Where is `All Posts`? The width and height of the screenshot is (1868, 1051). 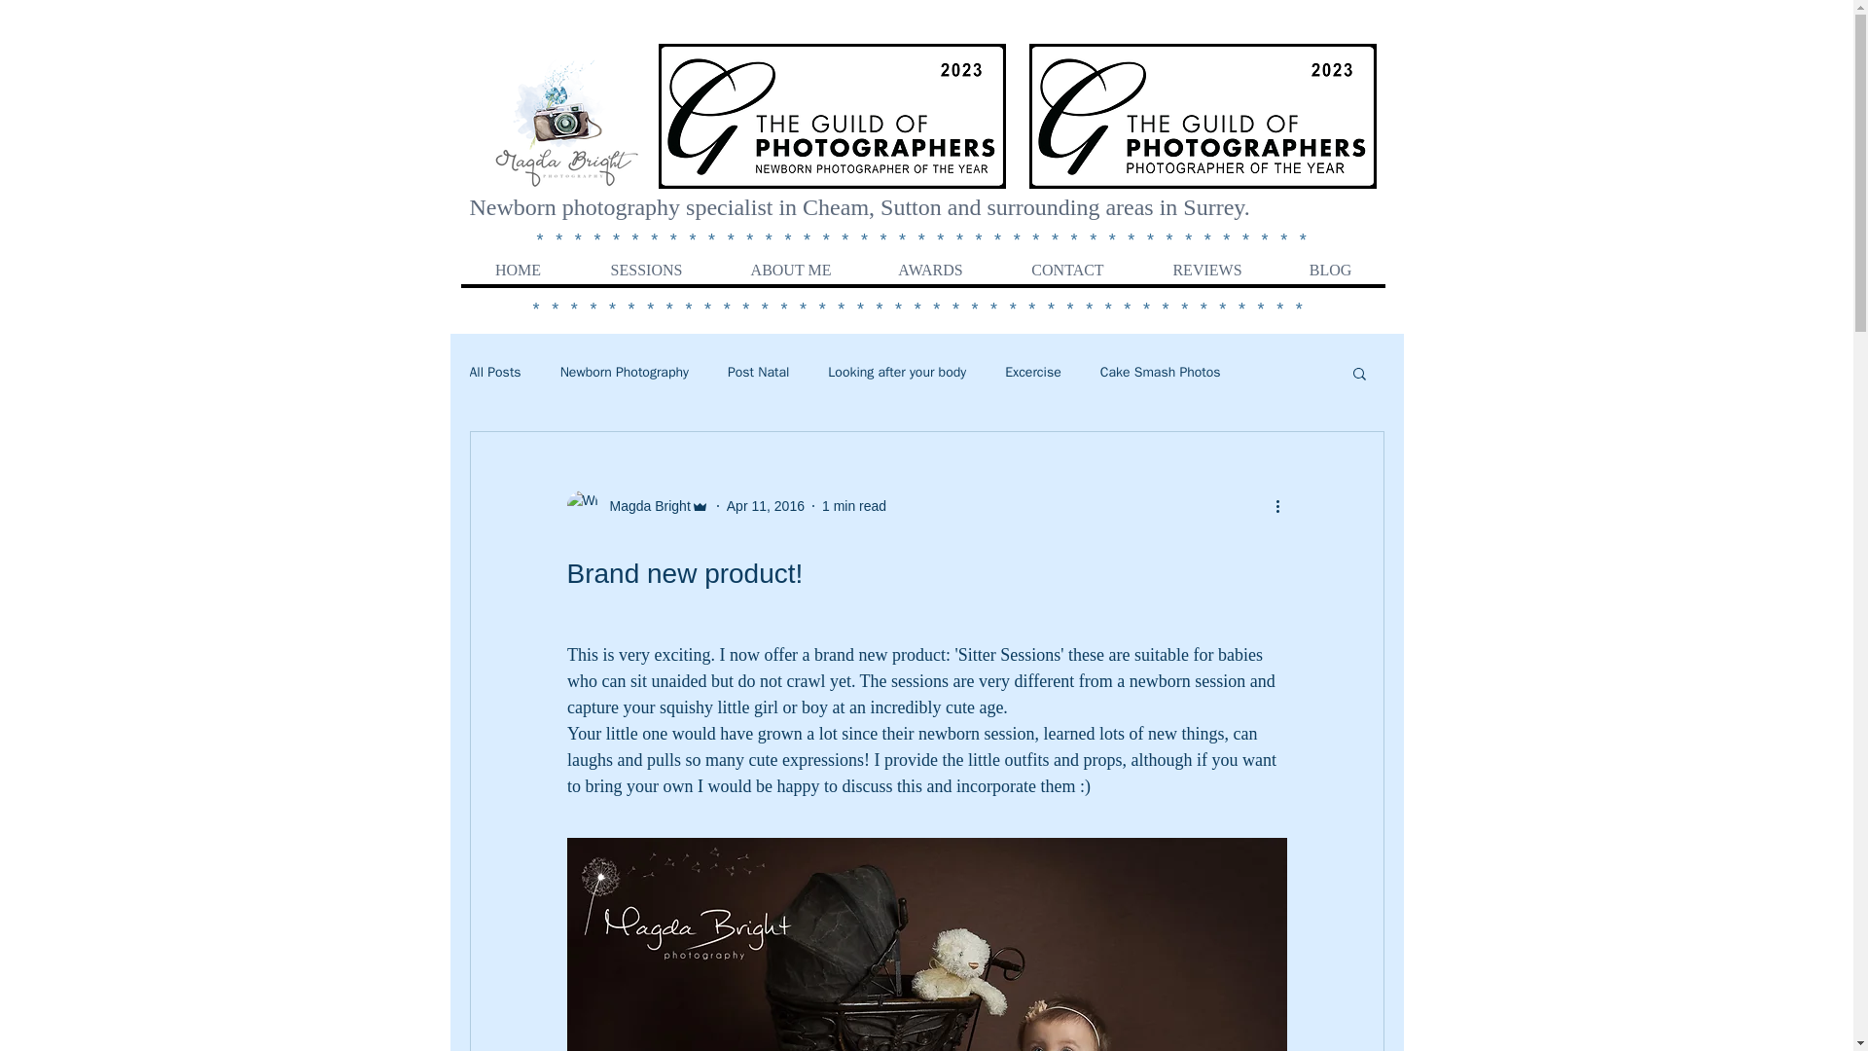 All Posts is located at coordinates (494, 372).